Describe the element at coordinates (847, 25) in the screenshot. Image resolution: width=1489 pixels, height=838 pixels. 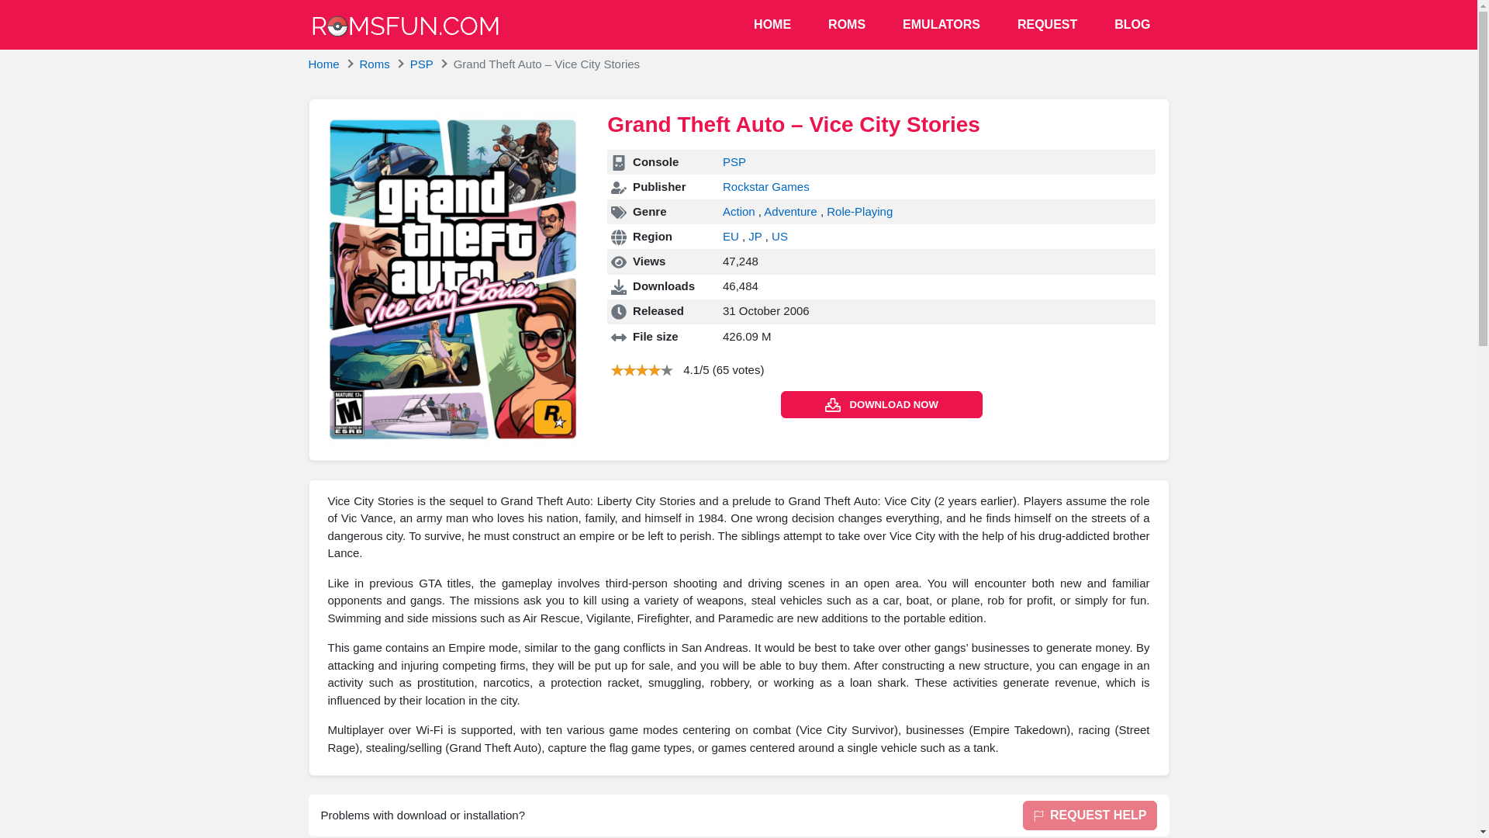
I see `ROMS` at that location.